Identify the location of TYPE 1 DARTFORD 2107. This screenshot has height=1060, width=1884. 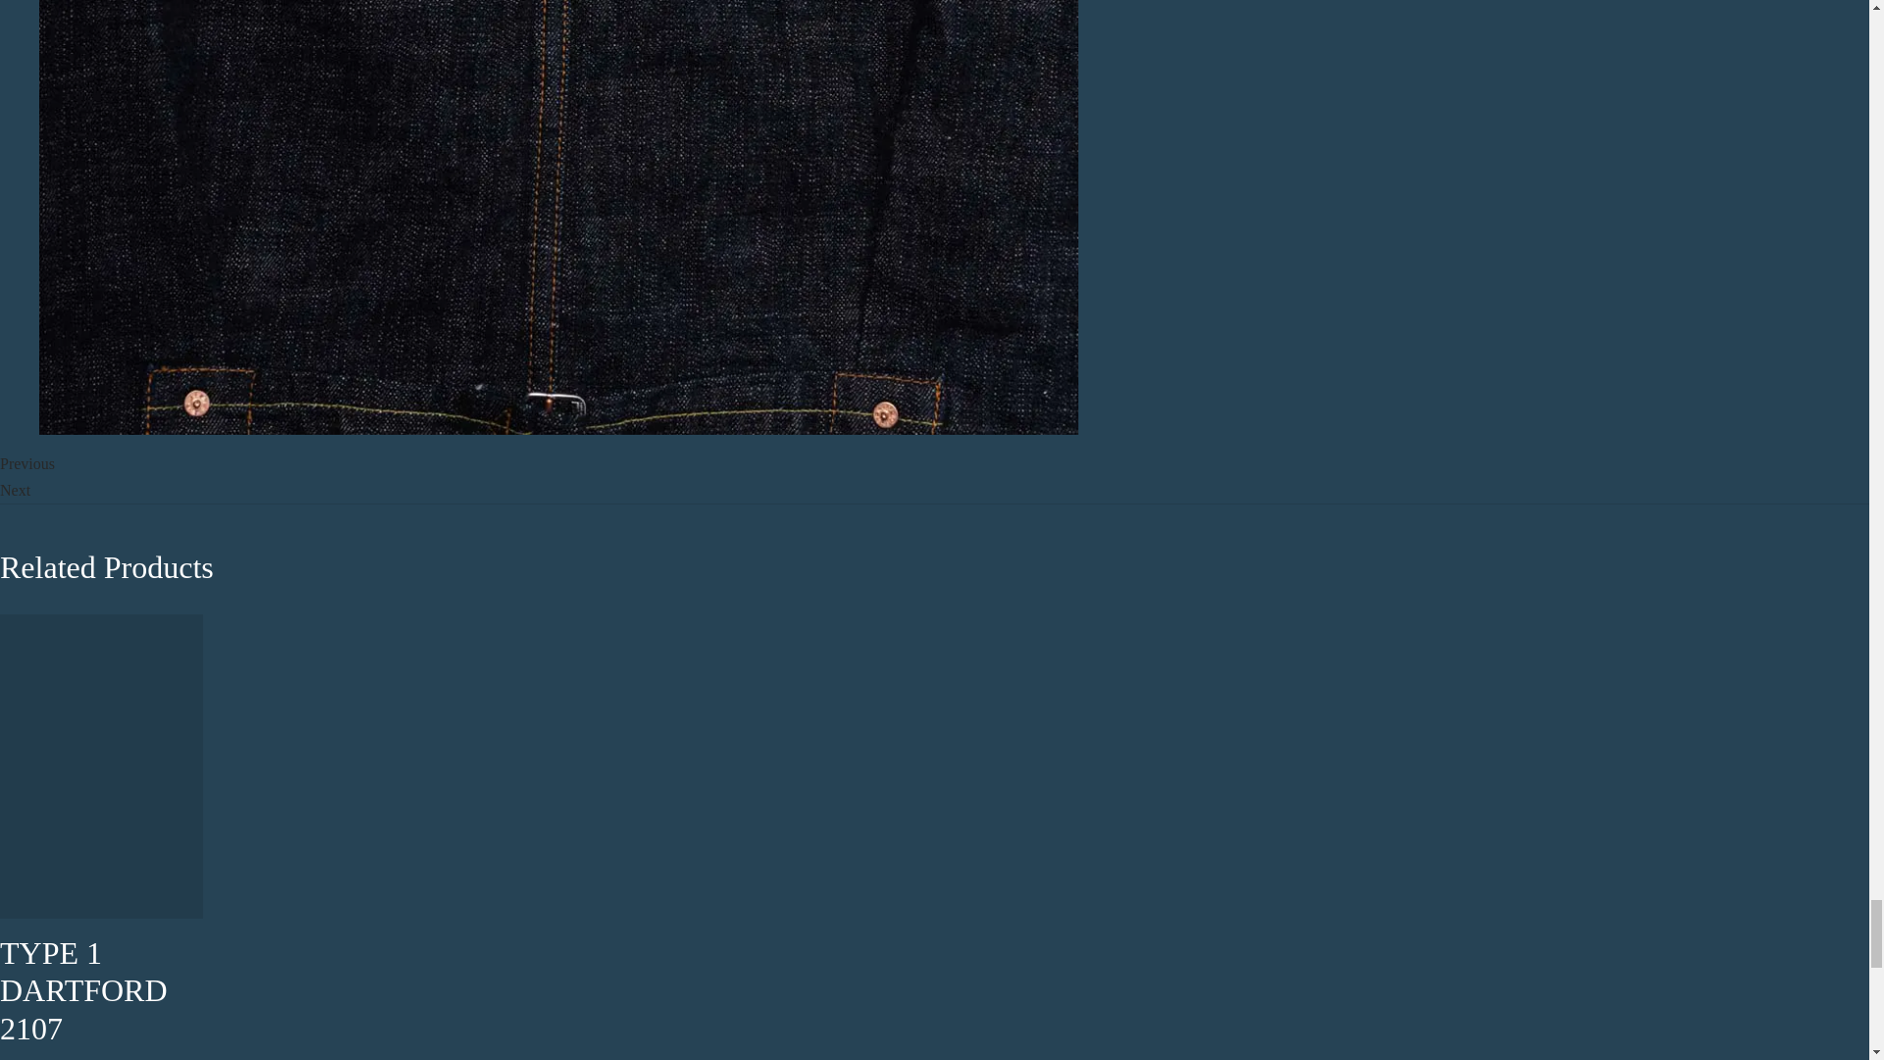
(102, 766).